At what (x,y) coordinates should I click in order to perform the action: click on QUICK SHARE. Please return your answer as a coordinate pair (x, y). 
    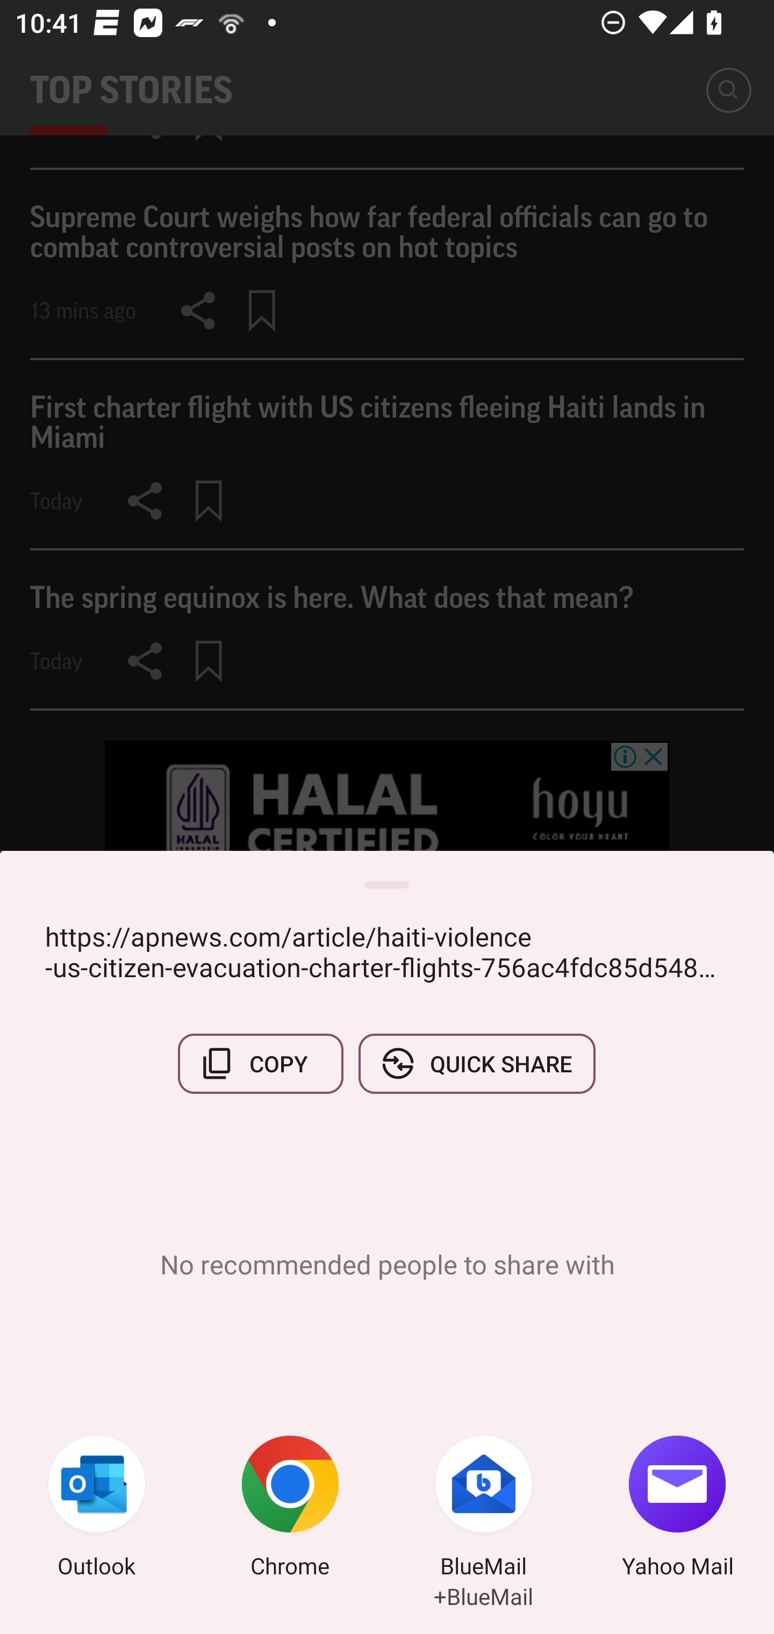
    Looking at the image, I should click on (476, 1063).